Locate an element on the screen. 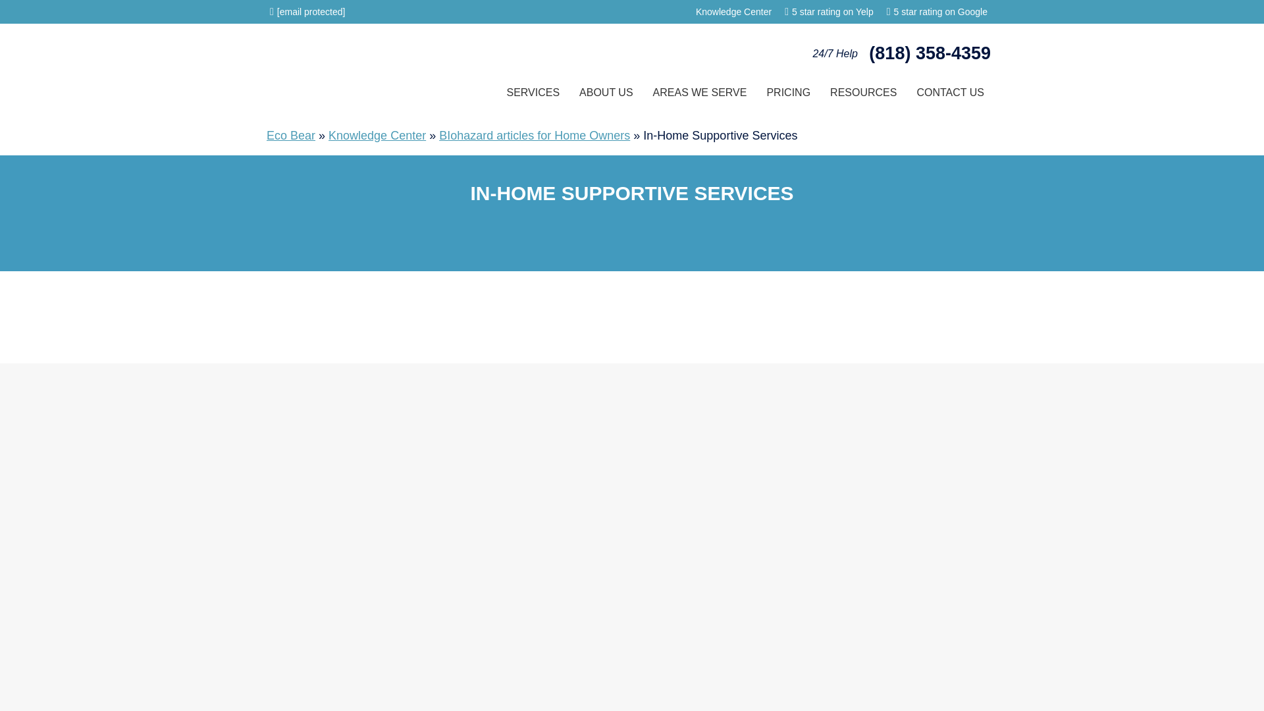 Image resolution: width=1264 pixels, height=711 pixels. PRICING is located at coordinates (788, 92).